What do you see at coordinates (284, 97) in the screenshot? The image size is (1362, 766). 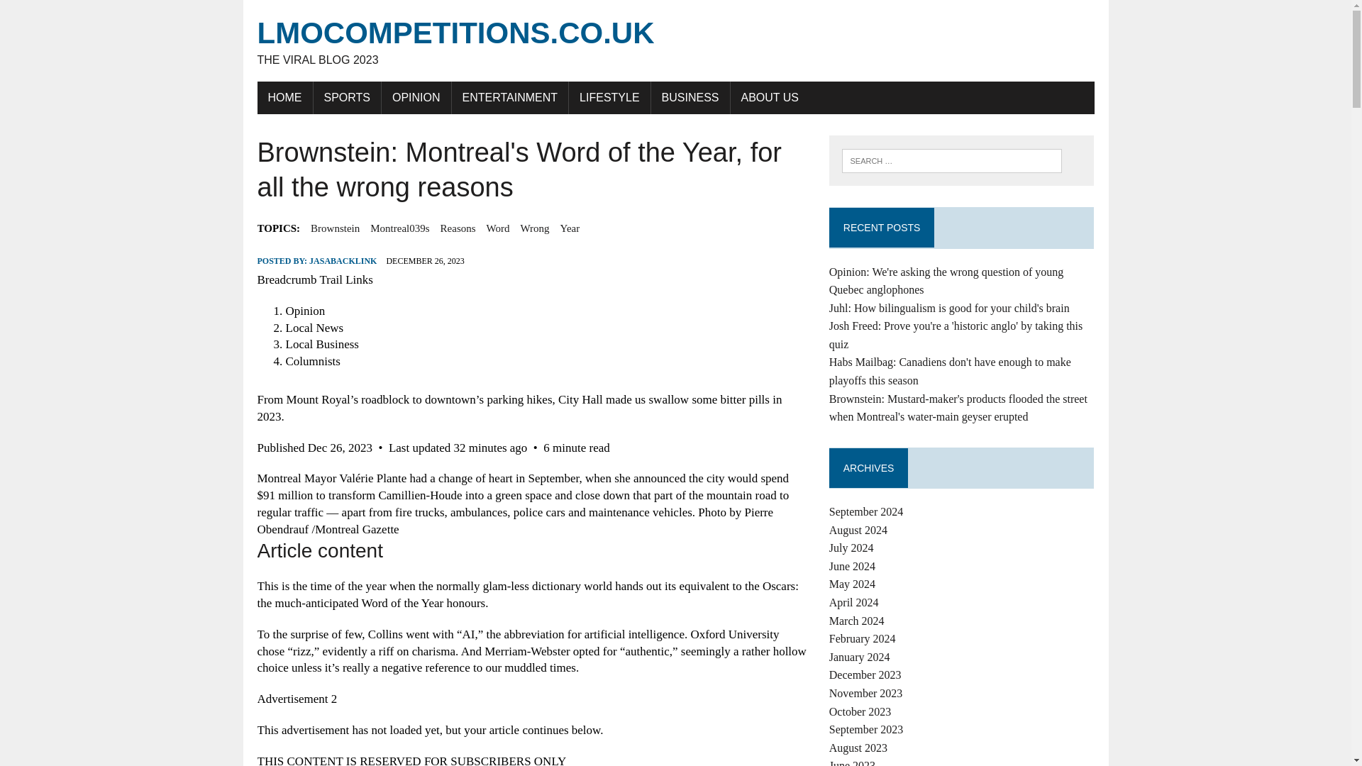 I see `HOME` at bounding box center [284, 97].